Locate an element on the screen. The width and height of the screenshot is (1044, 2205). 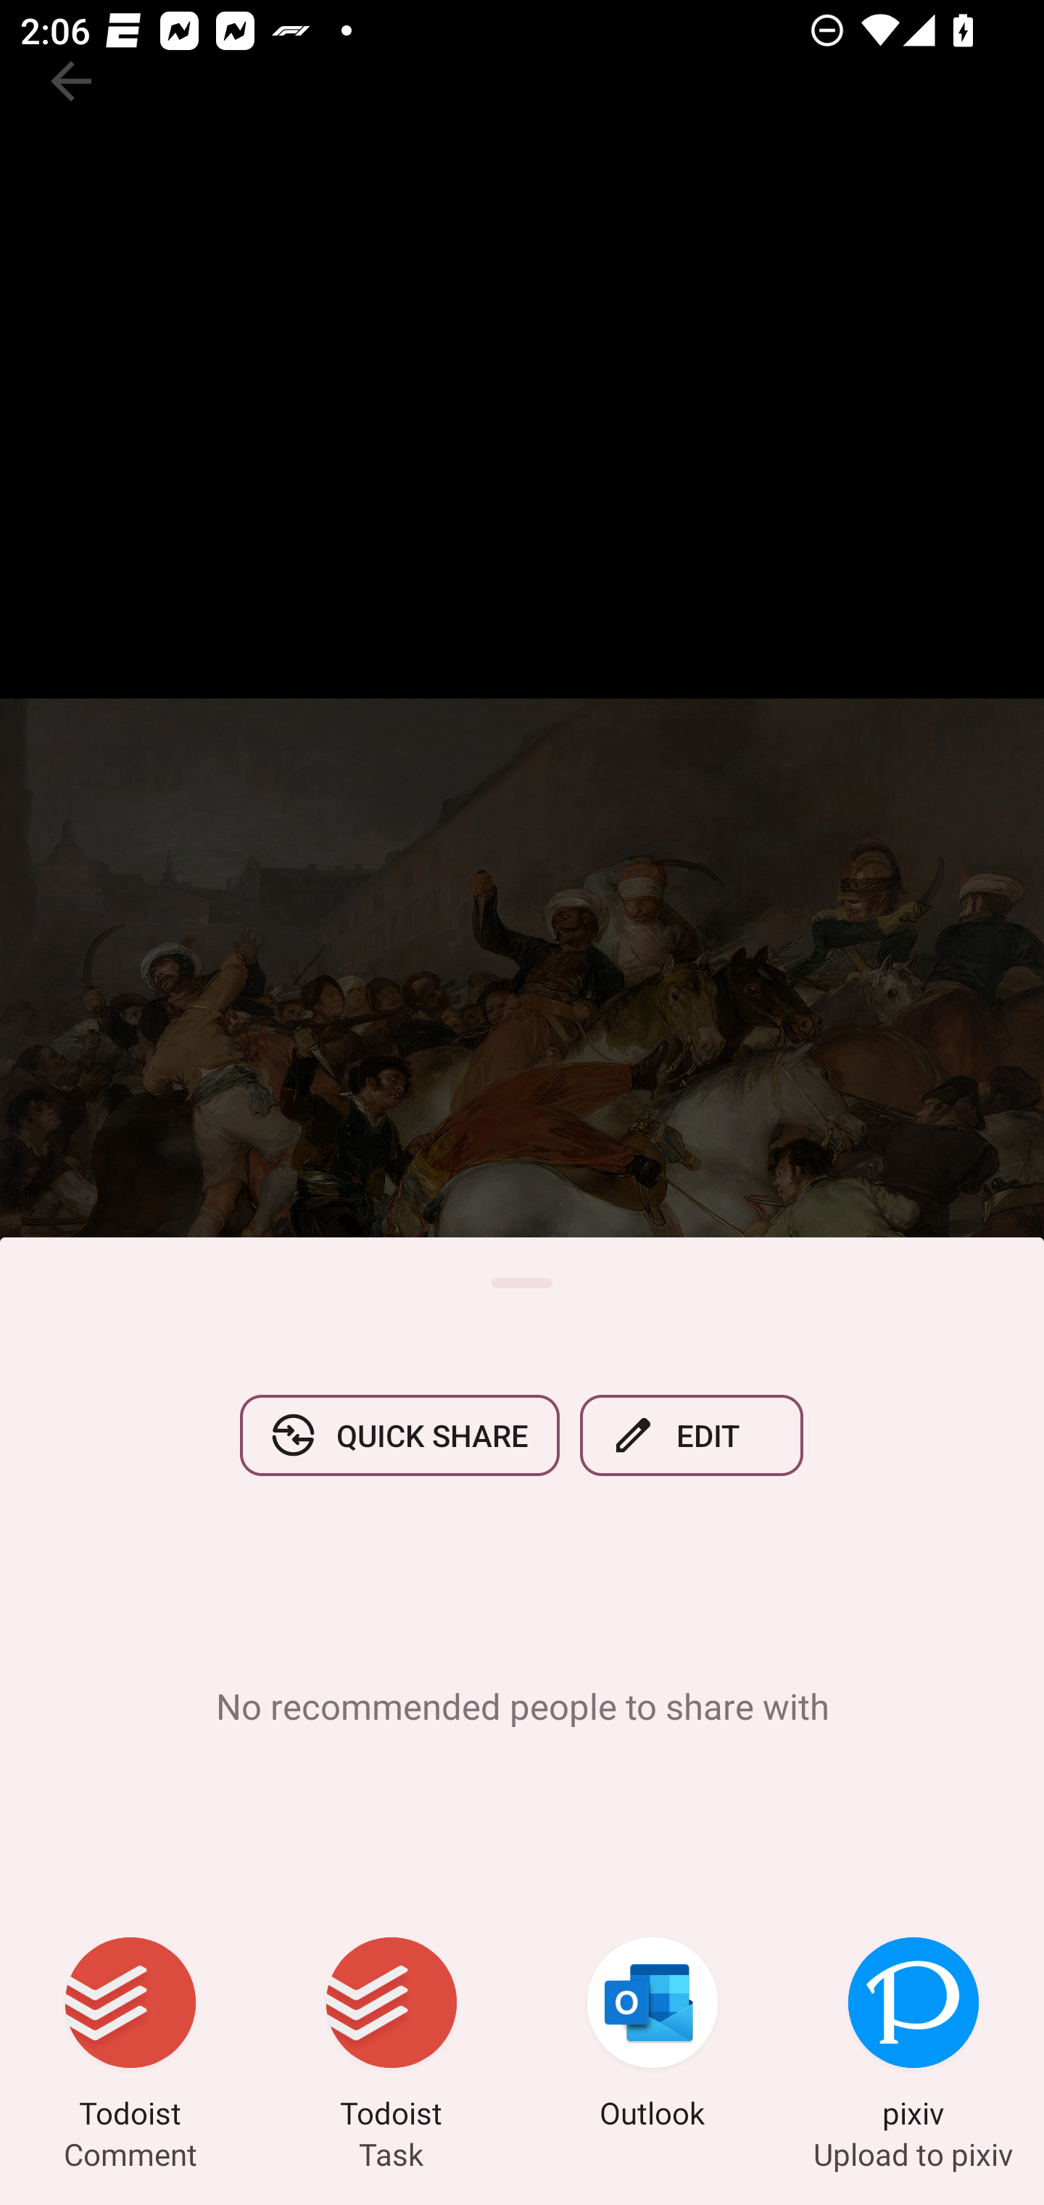
Todoist Task is located at coordinates (391, 2037).